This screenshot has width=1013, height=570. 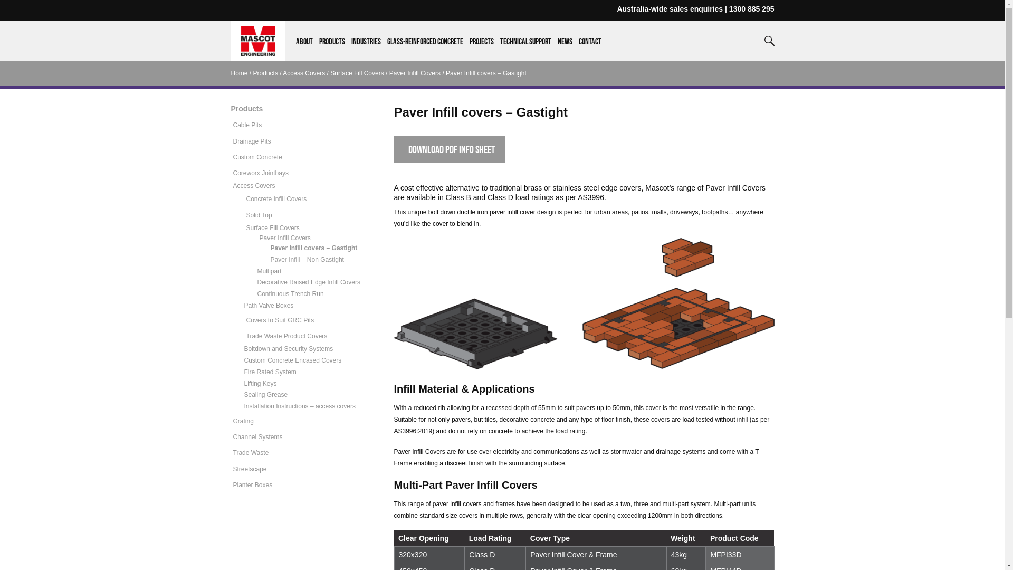 I want to click on Custom Concrete, so click(x=257, y=157).